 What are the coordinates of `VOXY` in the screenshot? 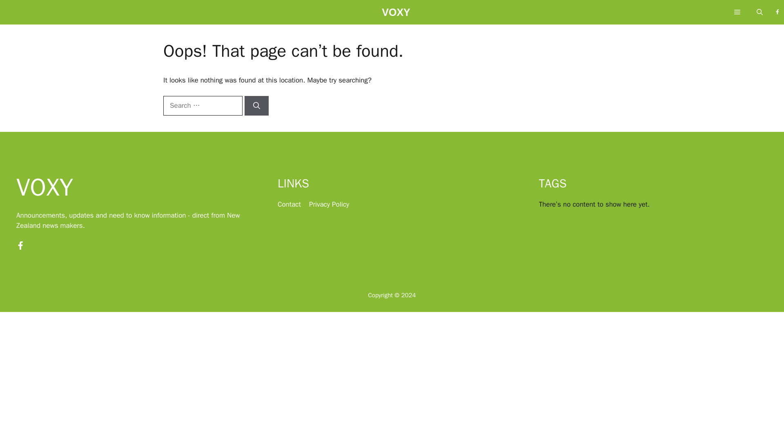 It's located at (396, 14).